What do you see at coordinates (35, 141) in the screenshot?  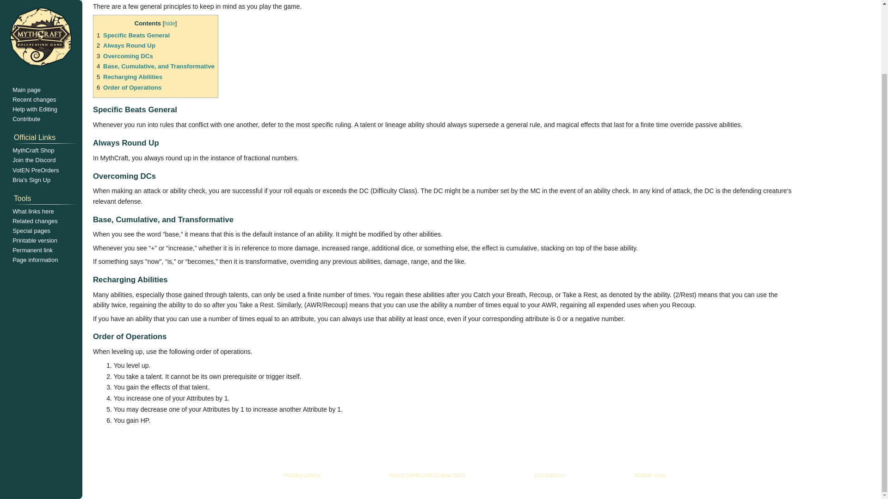 I see `Related changes` at bounding box center [35, 141].